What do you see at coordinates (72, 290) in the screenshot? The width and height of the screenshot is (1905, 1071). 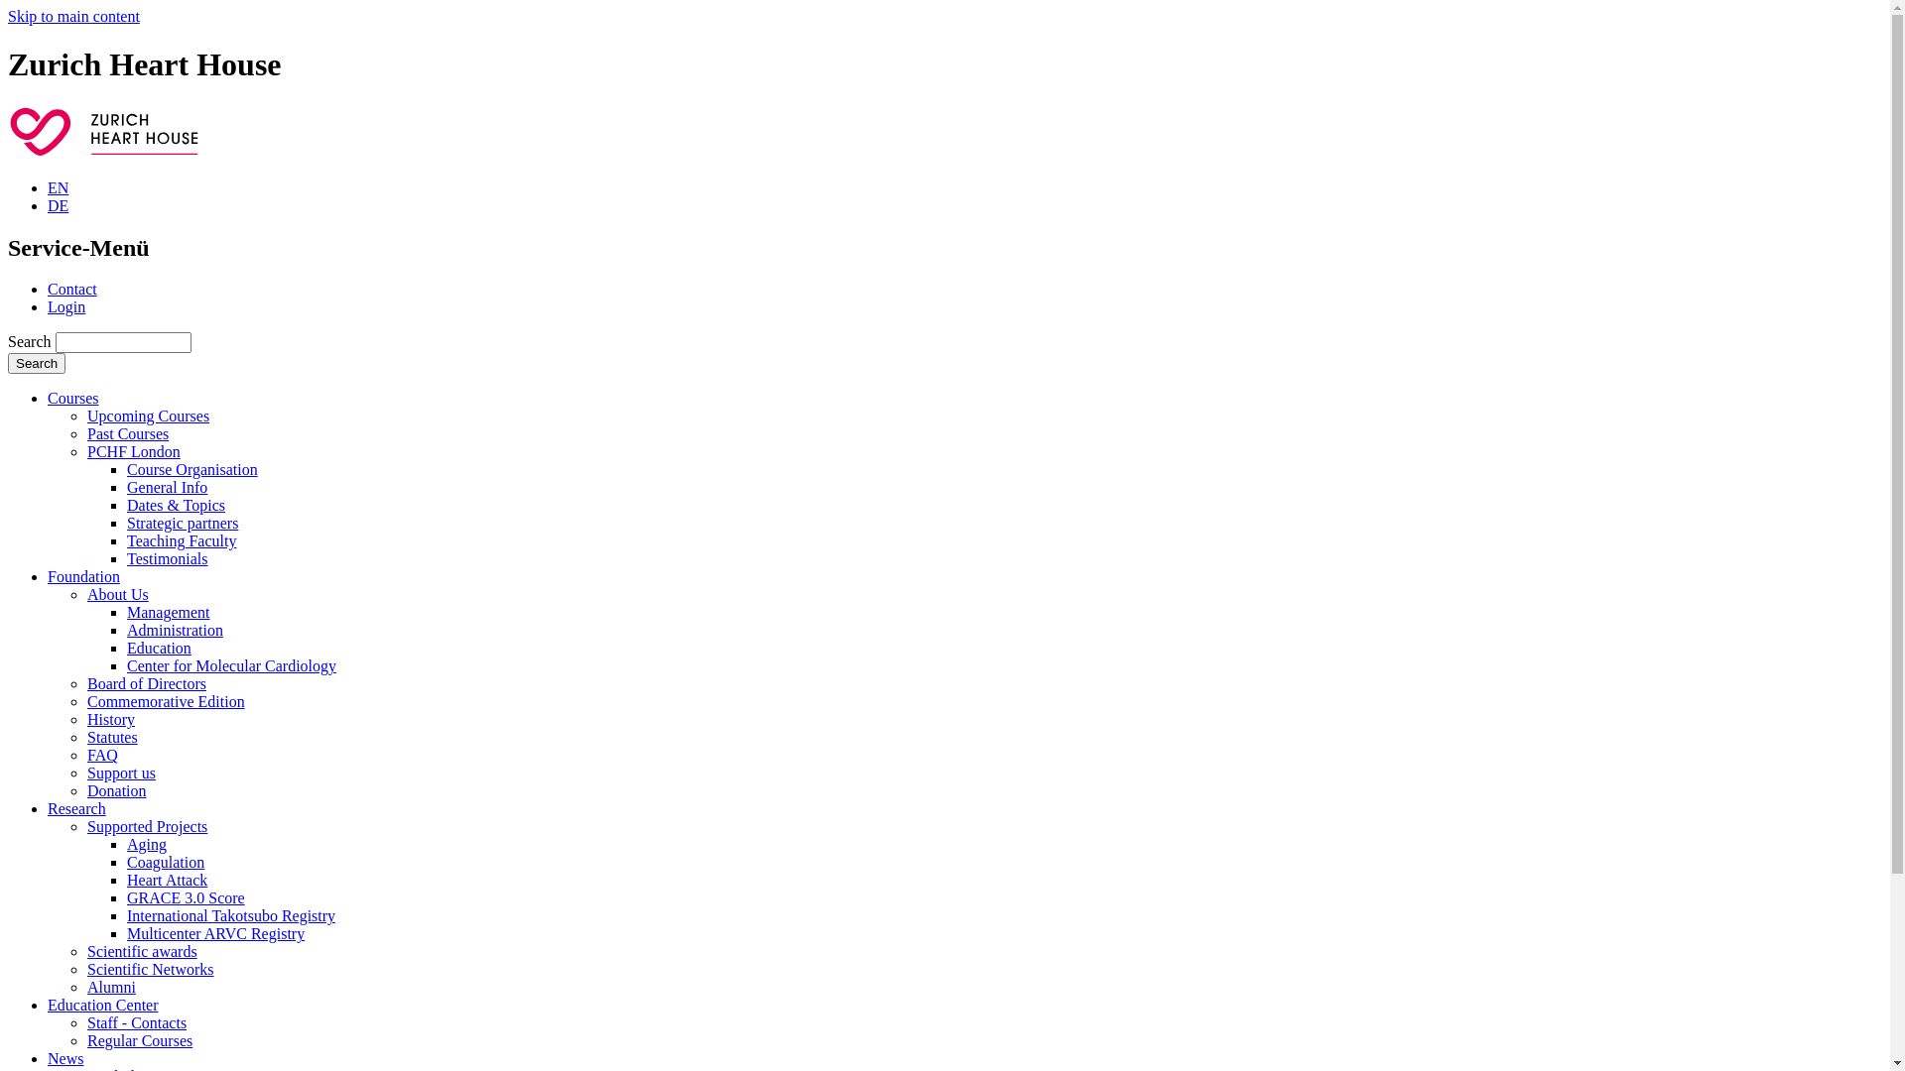 I see `Contact` at bounding box center [72, 290].